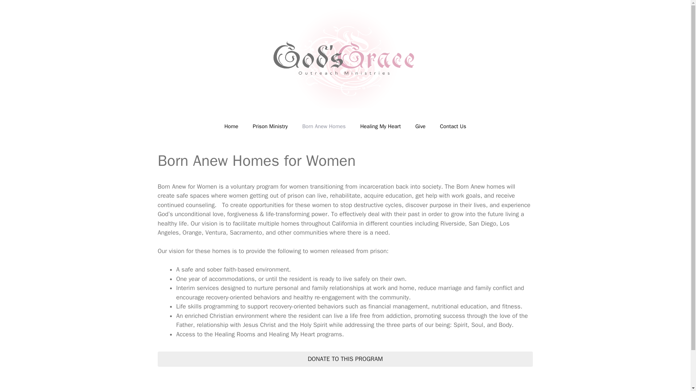  Describe the element at coordinates (231, 126) in the screenshot. I see `Home` at that location.